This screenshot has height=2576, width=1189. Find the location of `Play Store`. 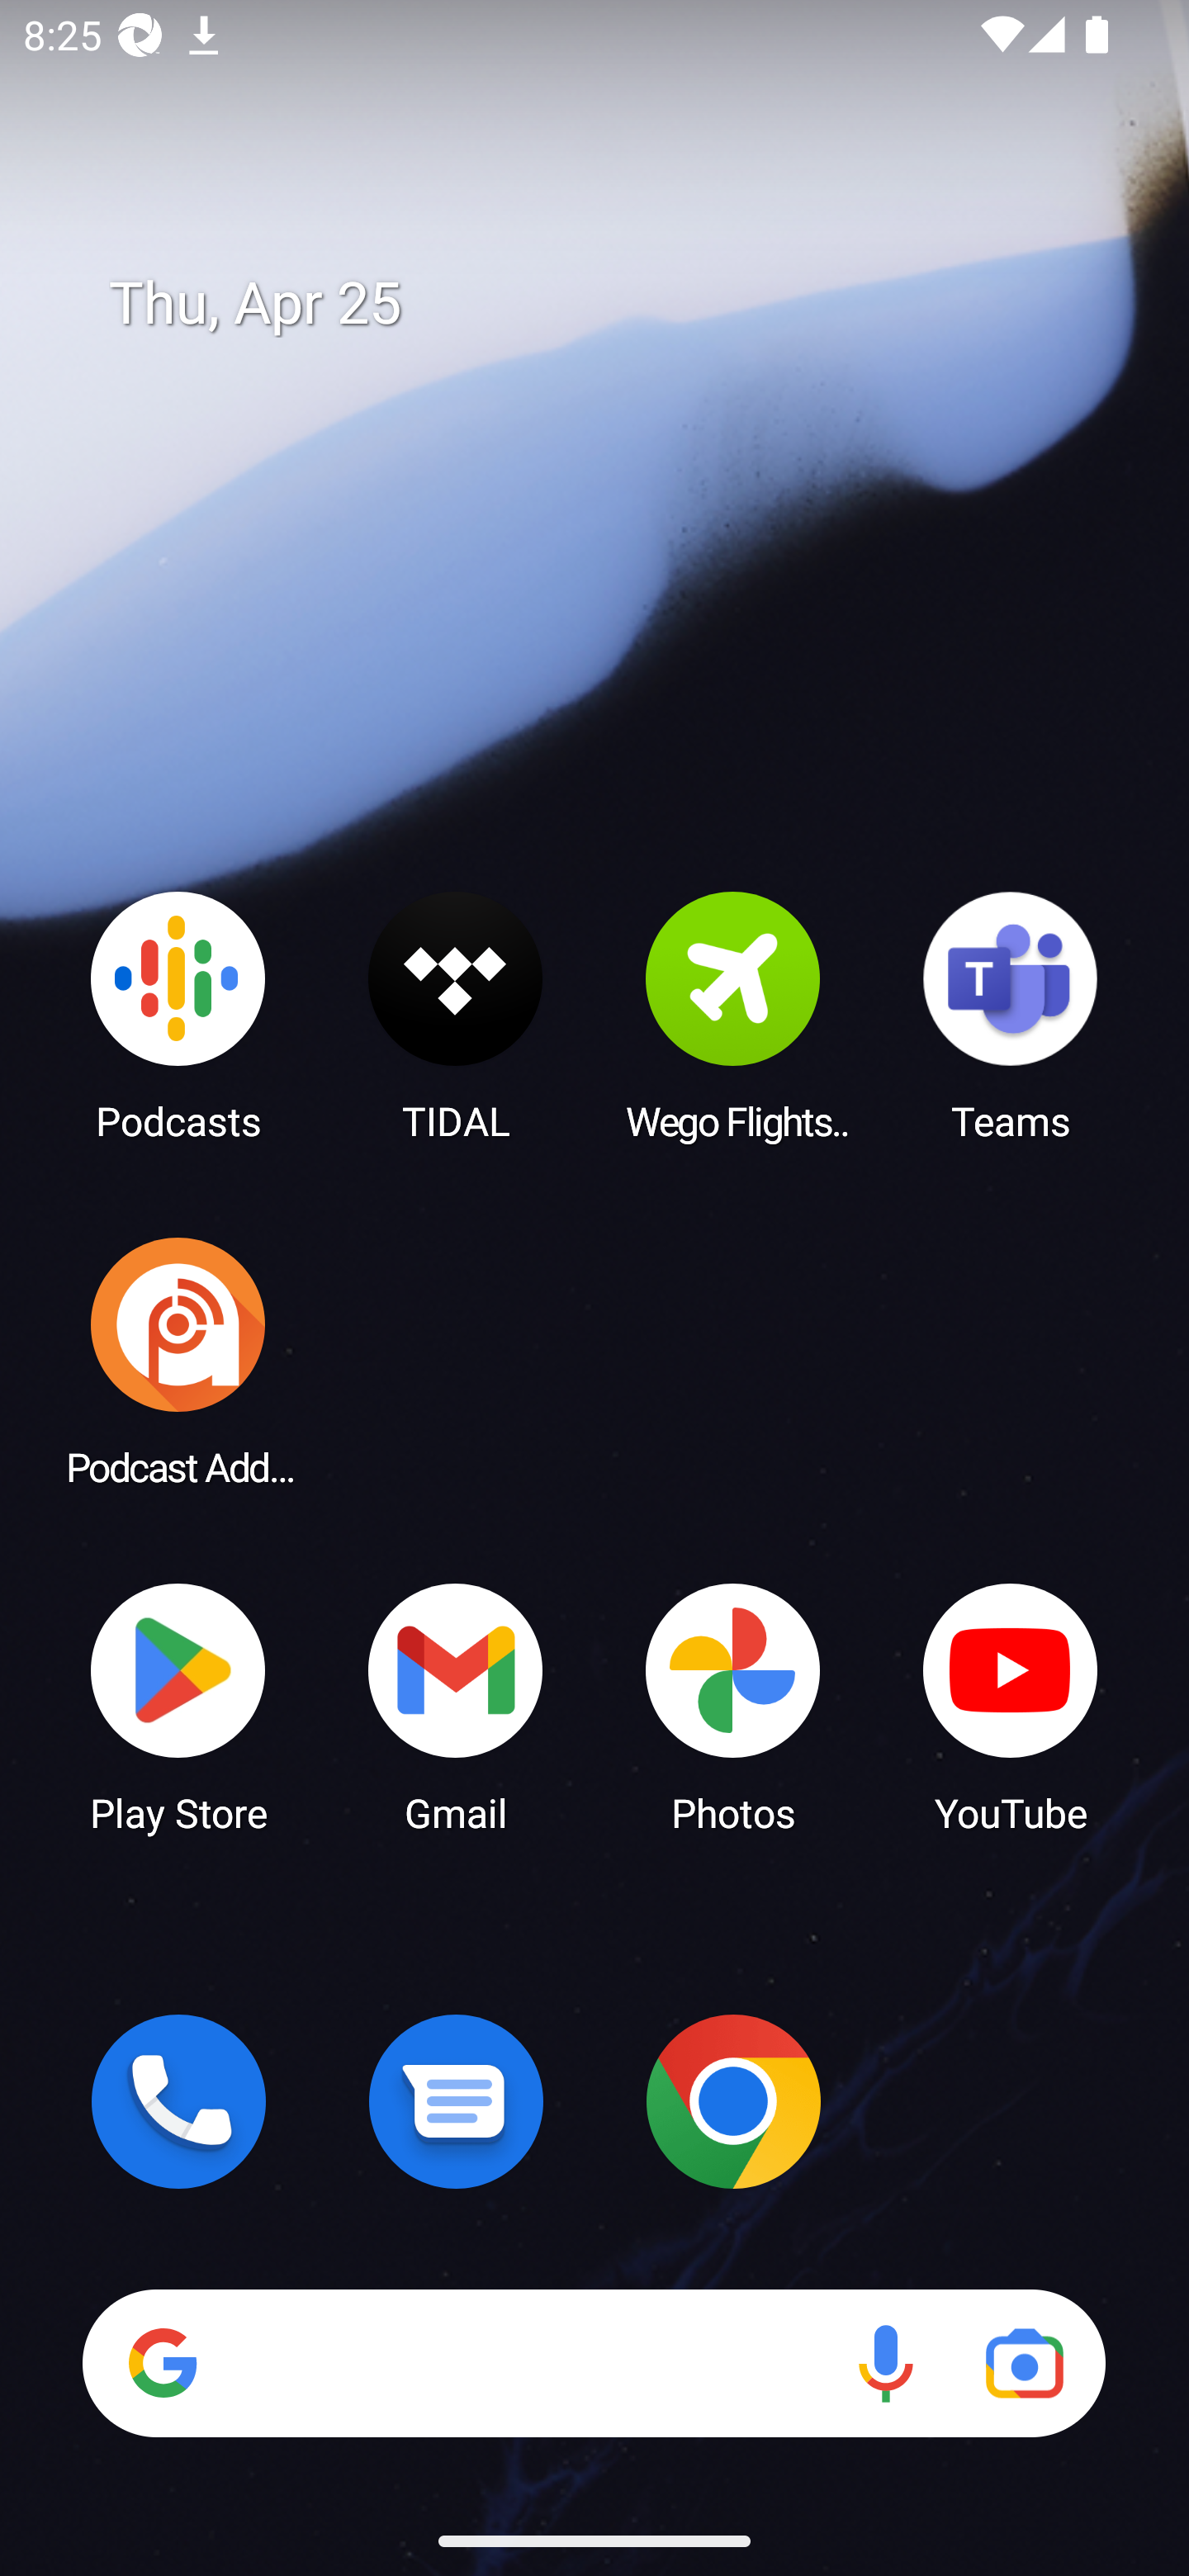

Play Store is located at coordinates (178, 1706).